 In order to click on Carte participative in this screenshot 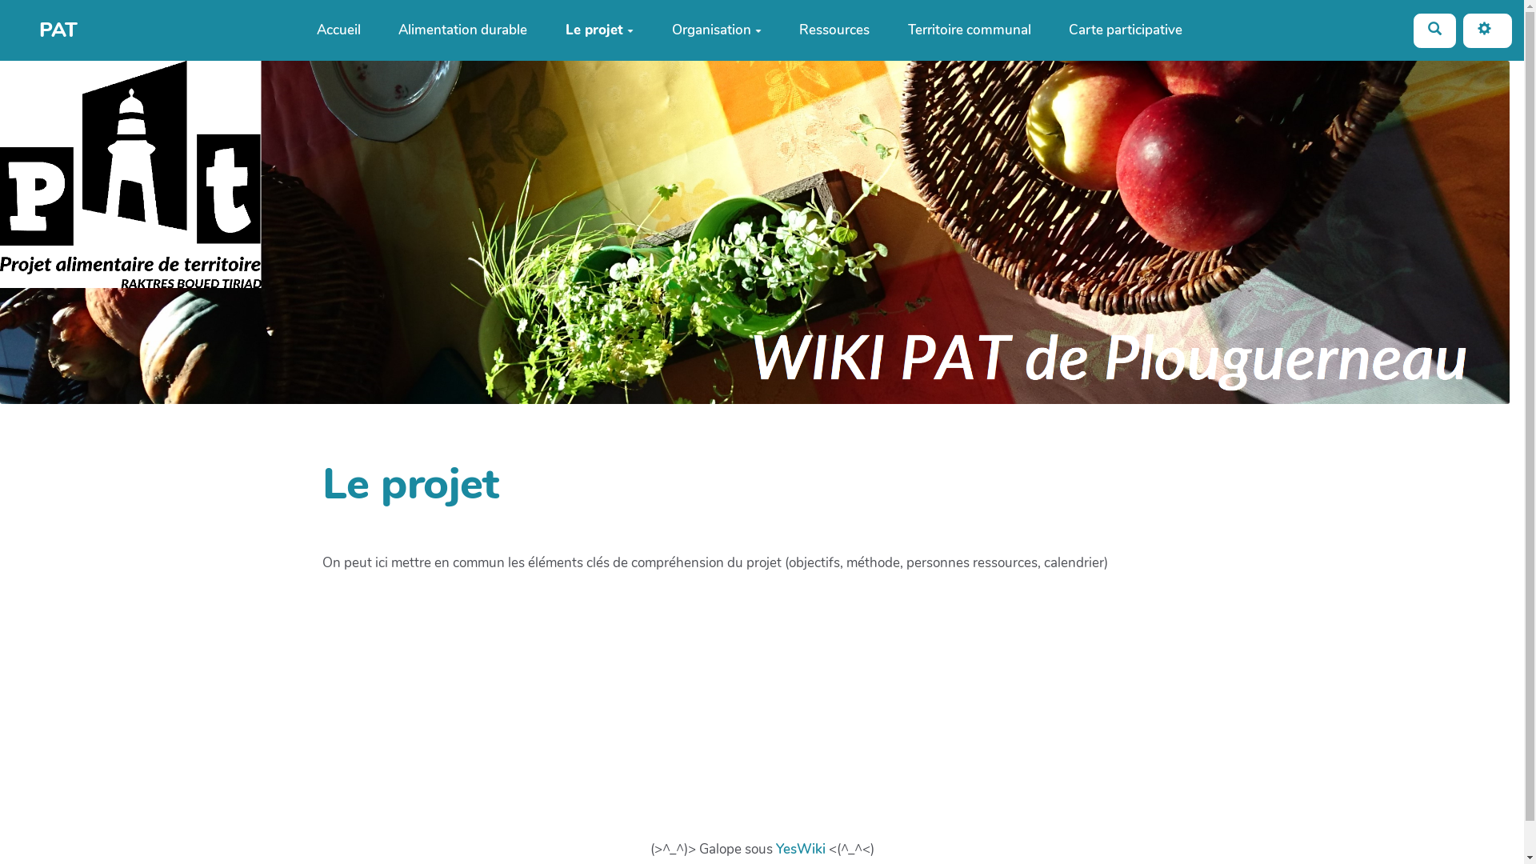, I will do `click(1126, 30)`.